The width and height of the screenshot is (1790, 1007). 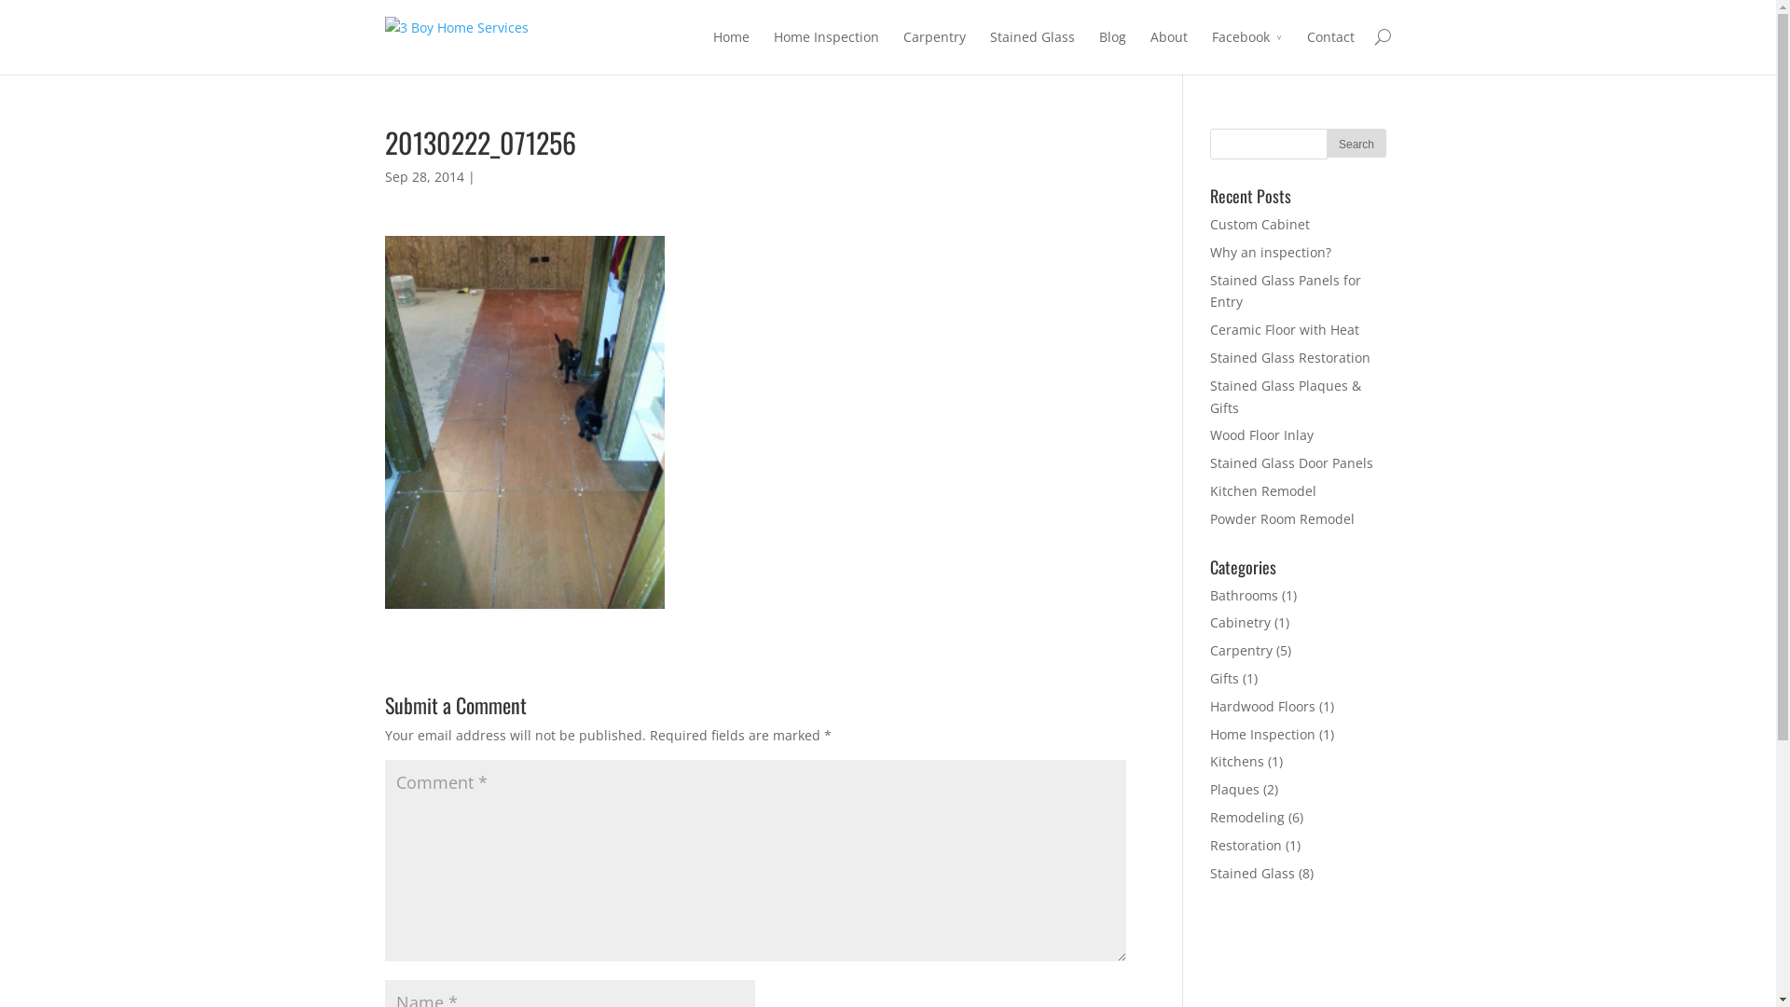 I want to click on Facebook, so click(x=1247, y=50).